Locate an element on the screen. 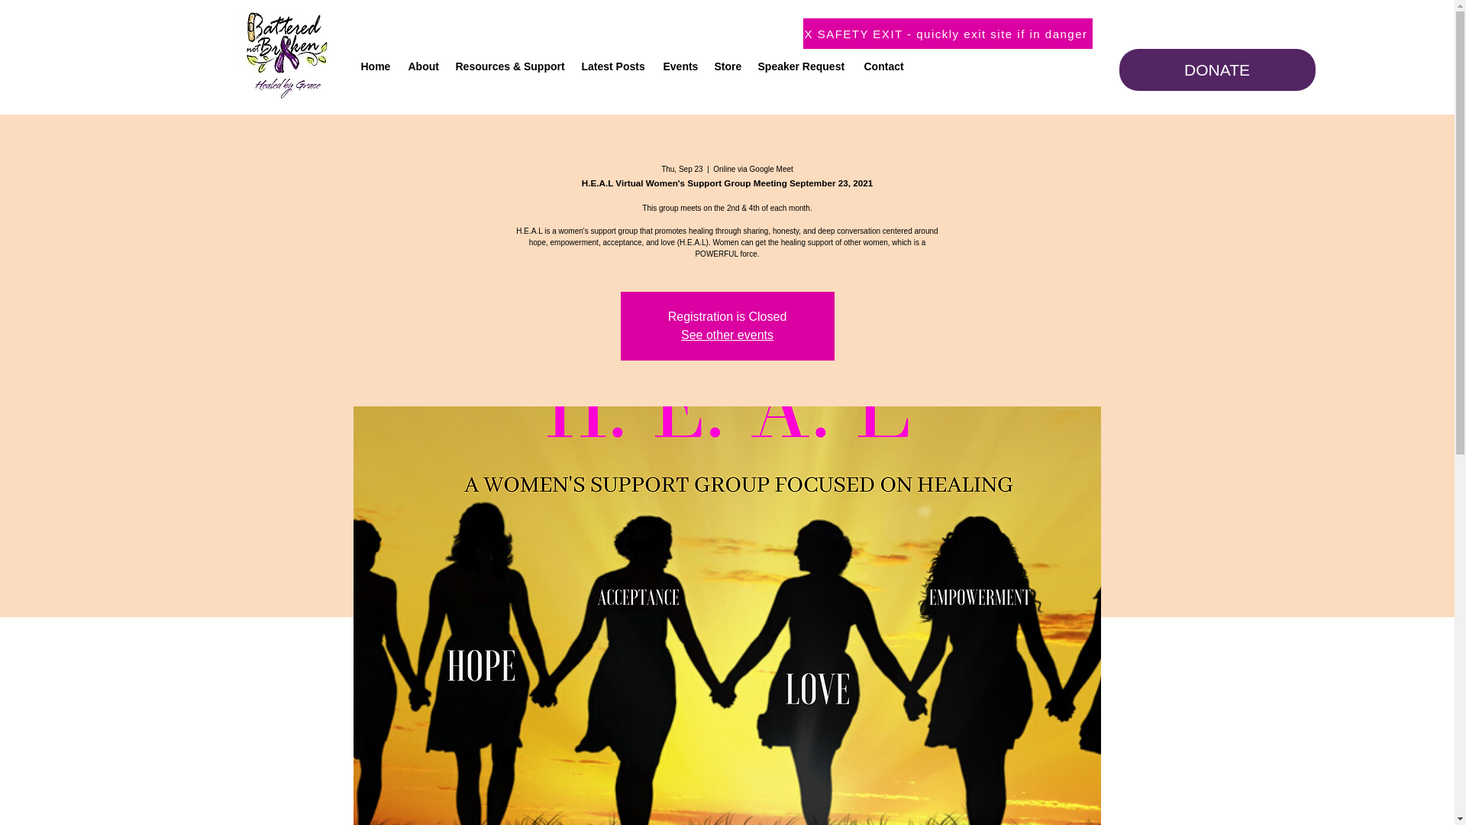 Image resolution: width=1466 pixels, height=825 pixels. X SAFETY EXIT - quickly exit site if in danger is located at coordinates (948, 33).